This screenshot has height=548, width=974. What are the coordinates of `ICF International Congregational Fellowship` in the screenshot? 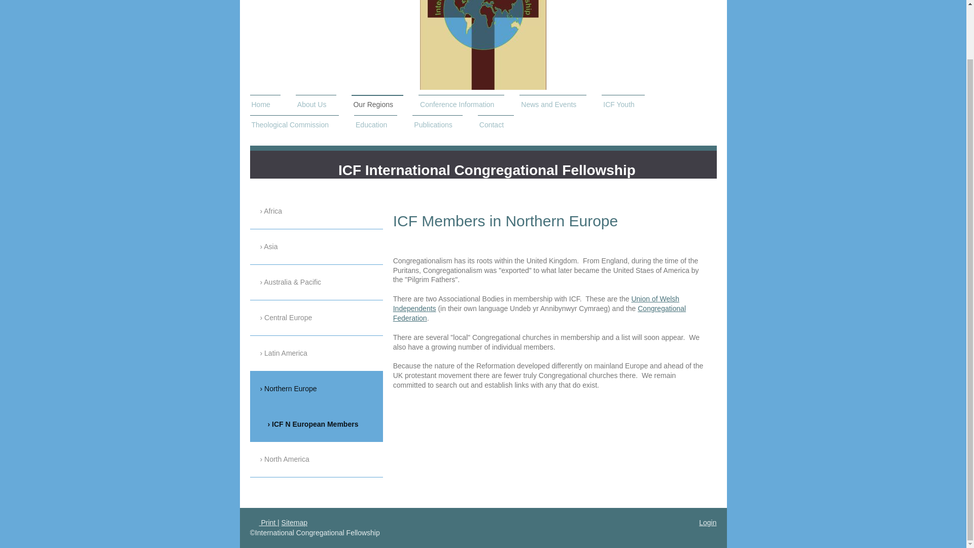 It's located at (487, 169).